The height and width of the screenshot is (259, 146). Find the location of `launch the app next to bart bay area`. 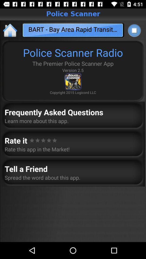

launch the app next to bart bay area is located at coordinates (134, 30).